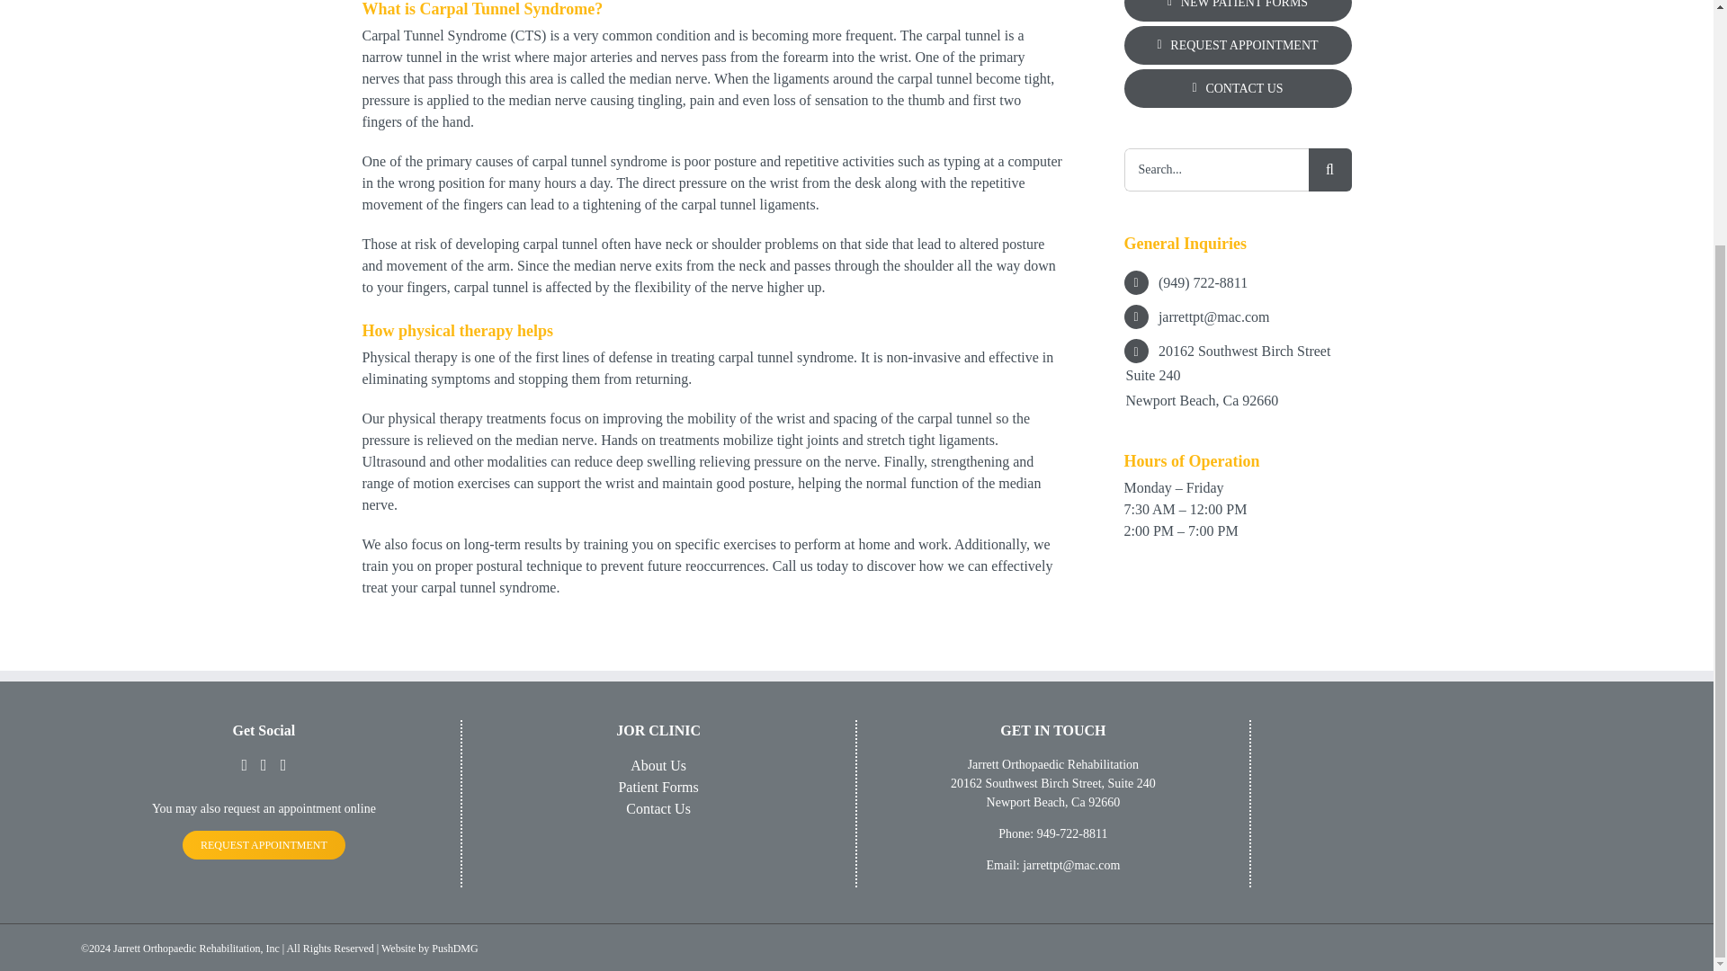 The image size is (1727, 971). Describe the element at coordinates (282, 764) in the screenshot. I see `Mail` at that location.